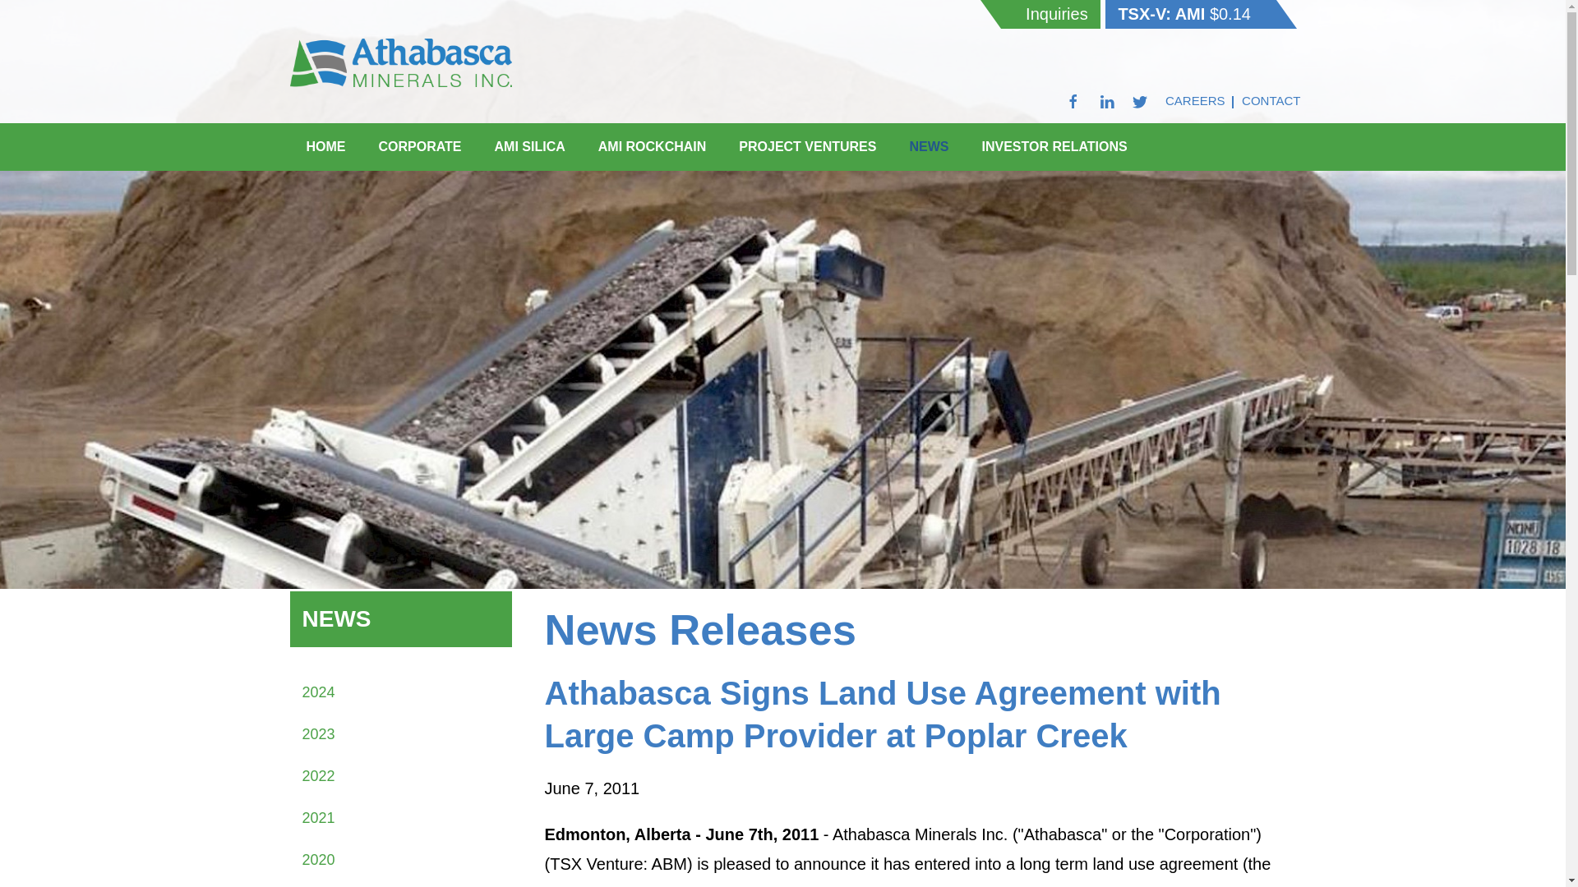  Describe the element at coordinates (1197, 100) in the screenshot. I see `CAREERS` at that location.